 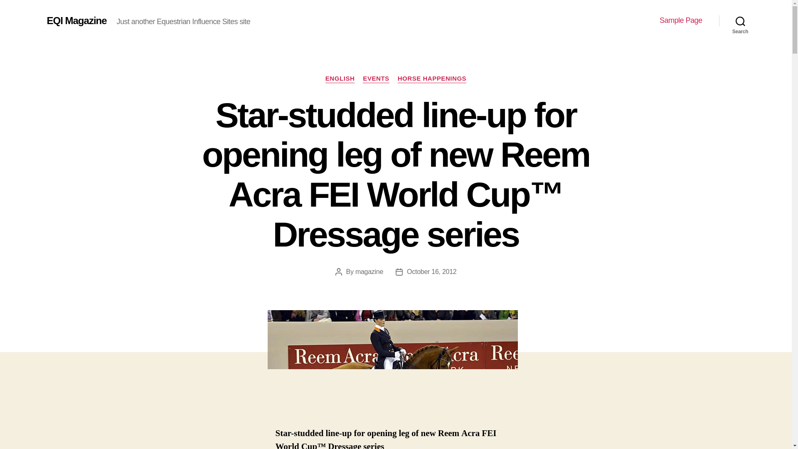 What do you see at coordinates (681, 20) in the screenshot?
I see `Sample Page` at bounding box center [681, 20].